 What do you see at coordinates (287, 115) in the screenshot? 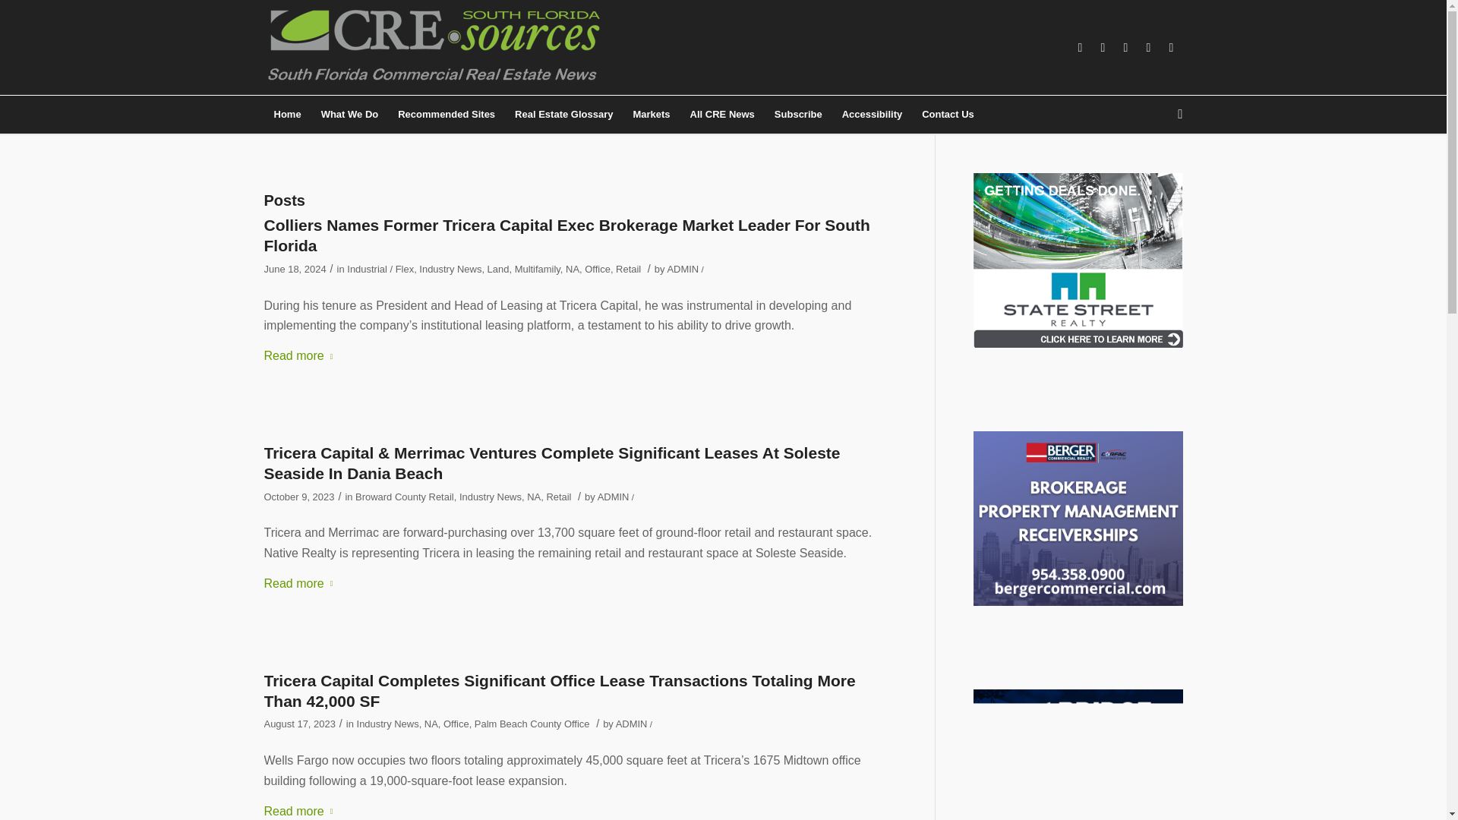
I see `Home` at bounding box center [287, 115].